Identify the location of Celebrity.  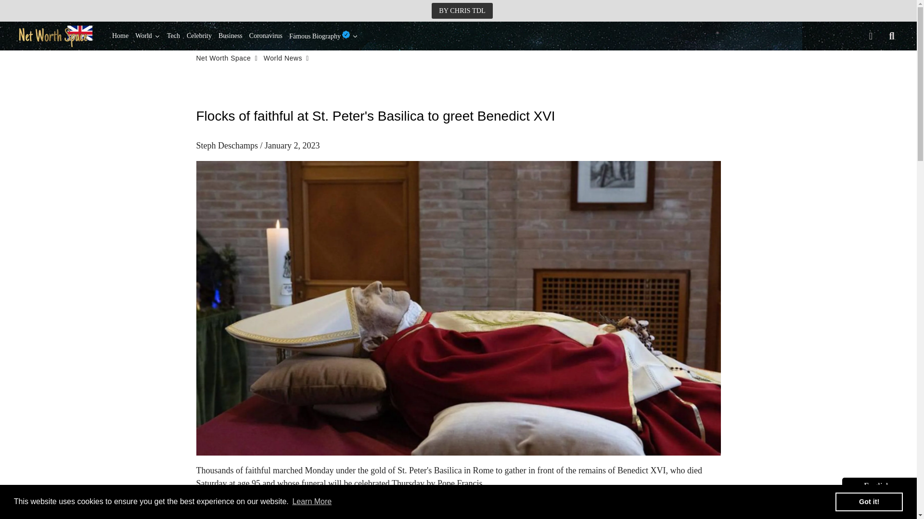
(199, 36).